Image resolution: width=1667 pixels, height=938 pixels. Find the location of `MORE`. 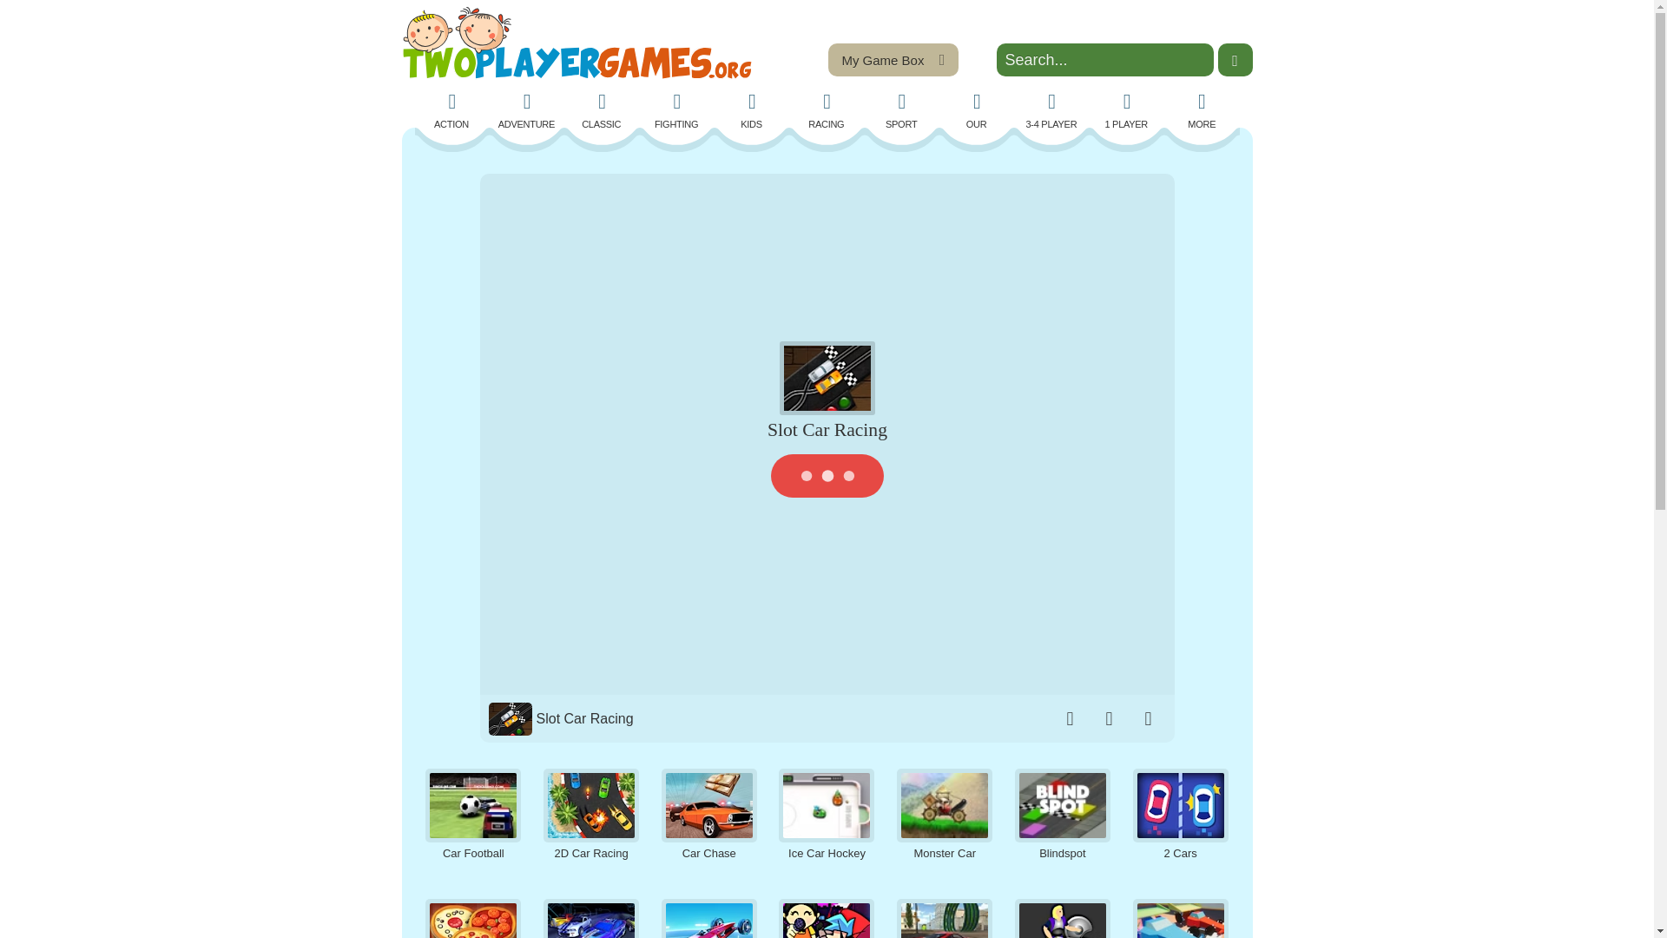

MORE is located at coordinates (1201, 111).